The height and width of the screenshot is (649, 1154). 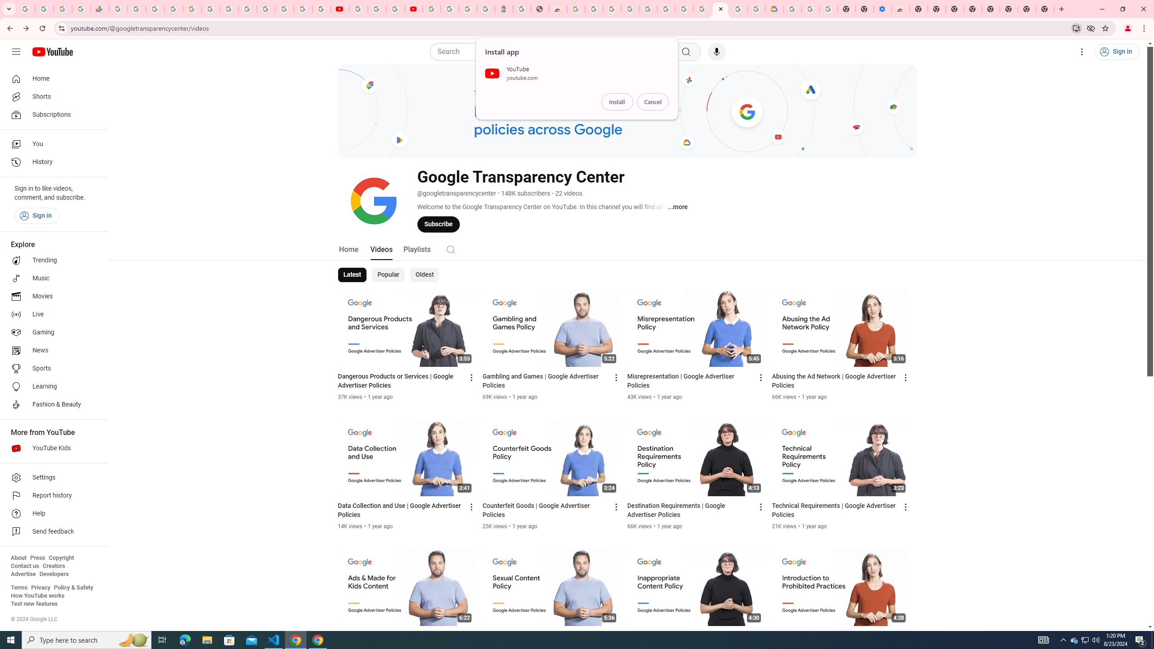 What do you see at coordinates (653, 102) in the screenshot?
I see `Cancel` at bounding box center [653, 102].